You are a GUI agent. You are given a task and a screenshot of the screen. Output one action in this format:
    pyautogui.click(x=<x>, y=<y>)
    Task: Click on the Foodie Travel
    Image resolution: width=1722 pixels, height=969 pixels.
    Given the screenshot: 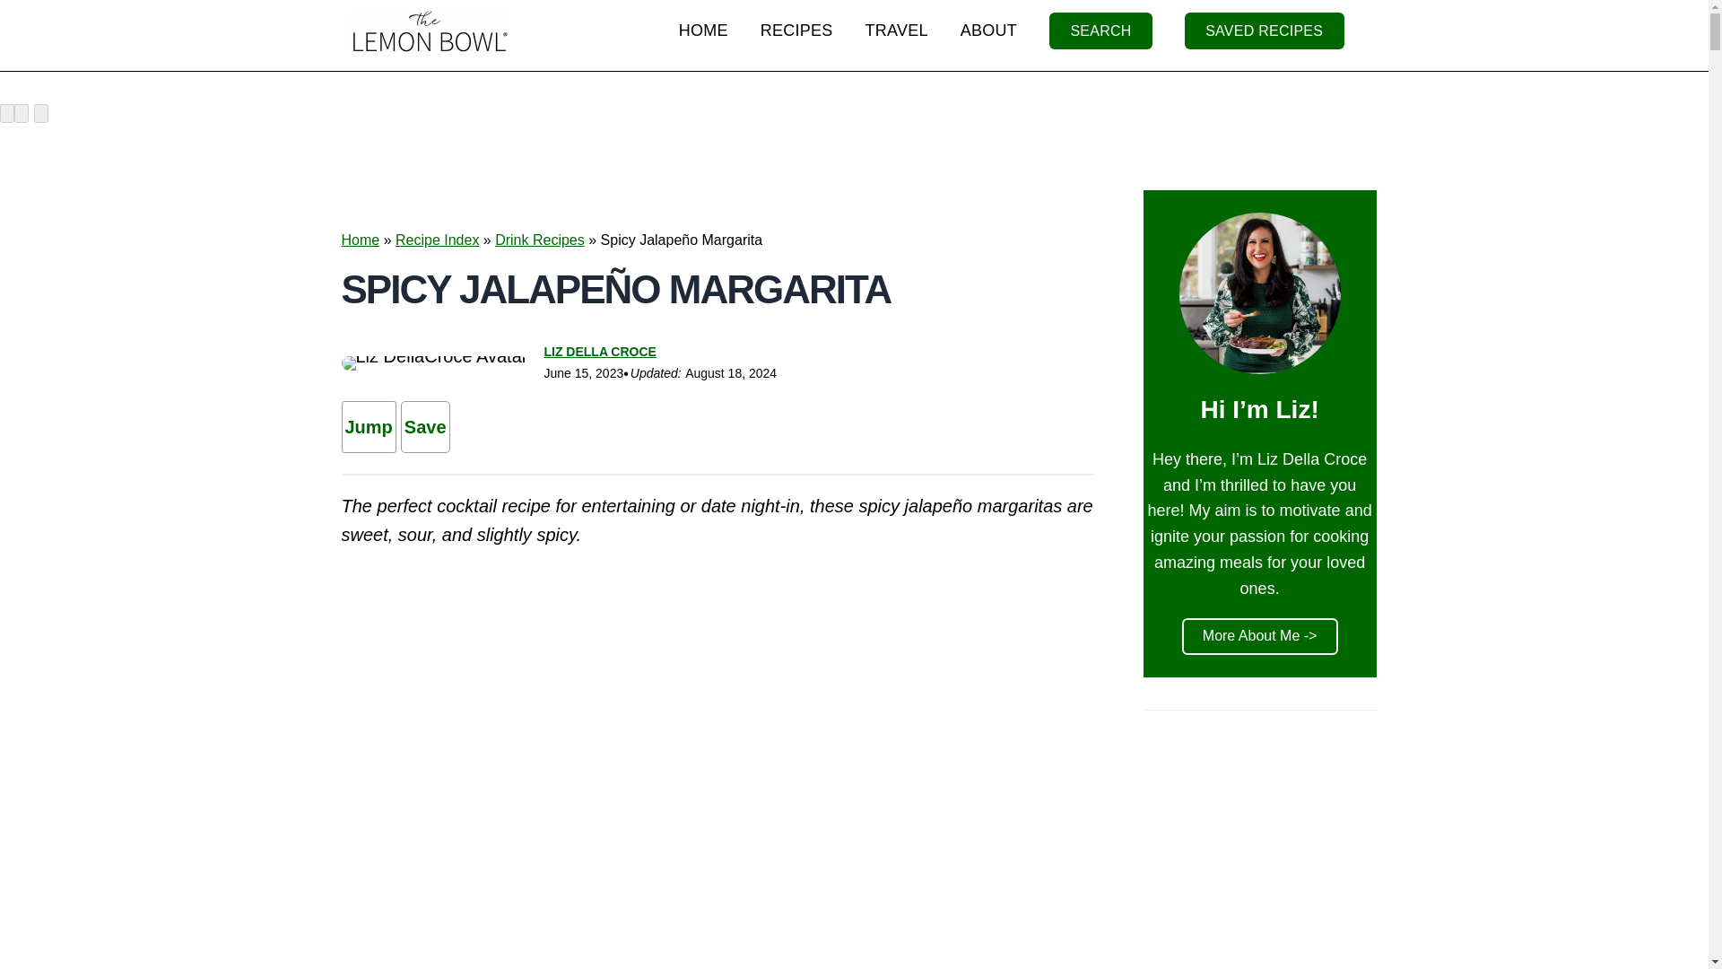 What is the action you would take?
    pyautogui.click(x=897, y=31)
    